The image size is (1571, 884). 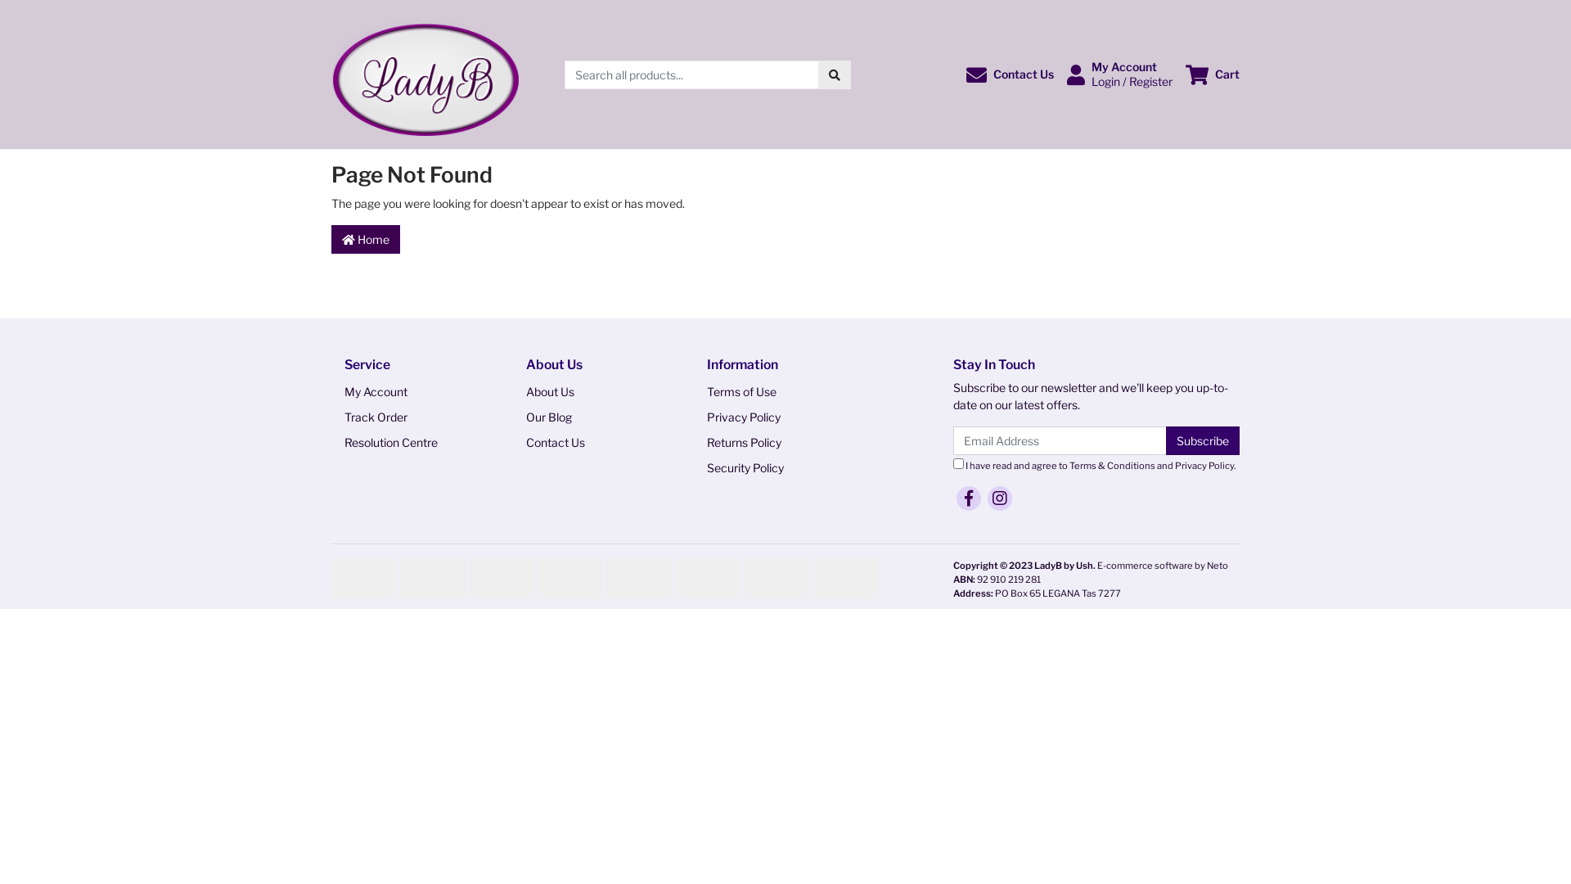 What do you see at coordinates (592, 442) in the screenshot?
I see `Contact Us` at bounding box center [592, 442].